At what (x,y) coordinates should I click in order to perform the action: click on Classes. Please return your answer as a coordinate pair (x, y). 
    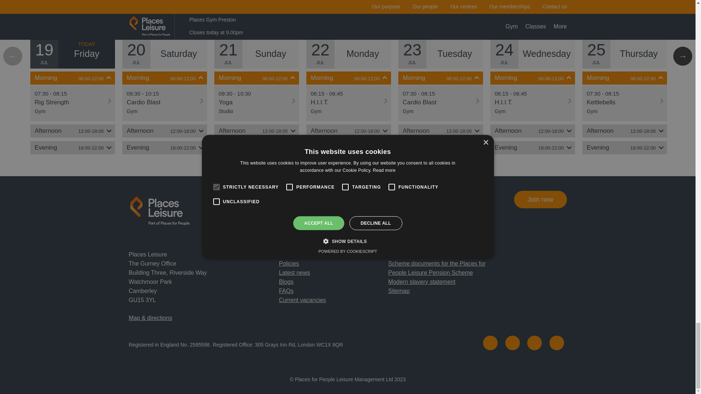
    Looking at the image, I should click on (296, 18).